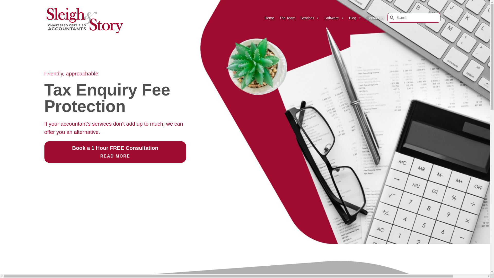 The image size is (494, 278). I want to click on Software, so click(334, 18).